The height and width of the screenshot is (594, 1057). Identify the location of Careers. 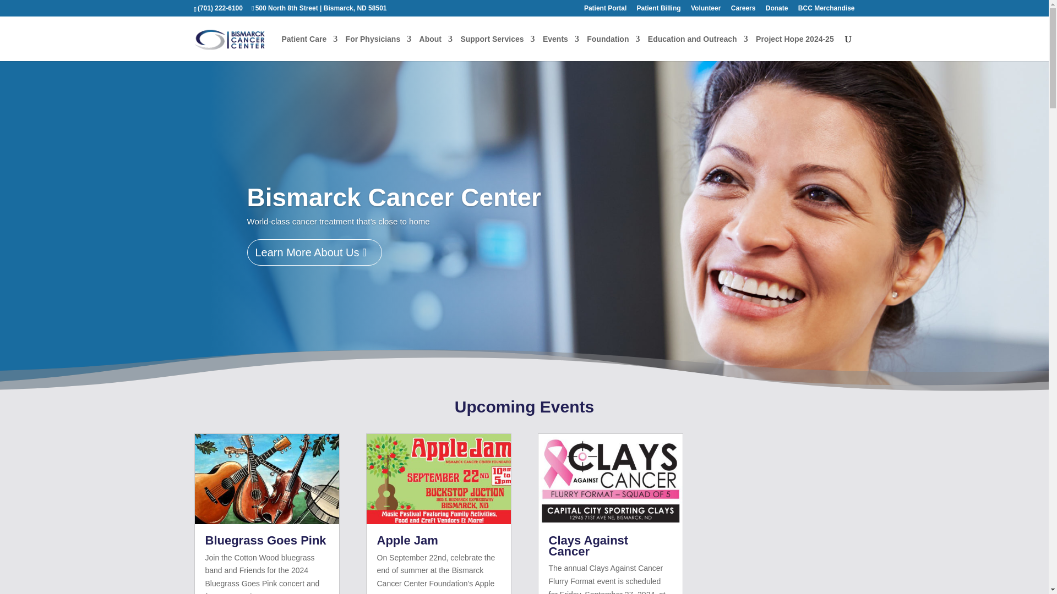
(743, 10).